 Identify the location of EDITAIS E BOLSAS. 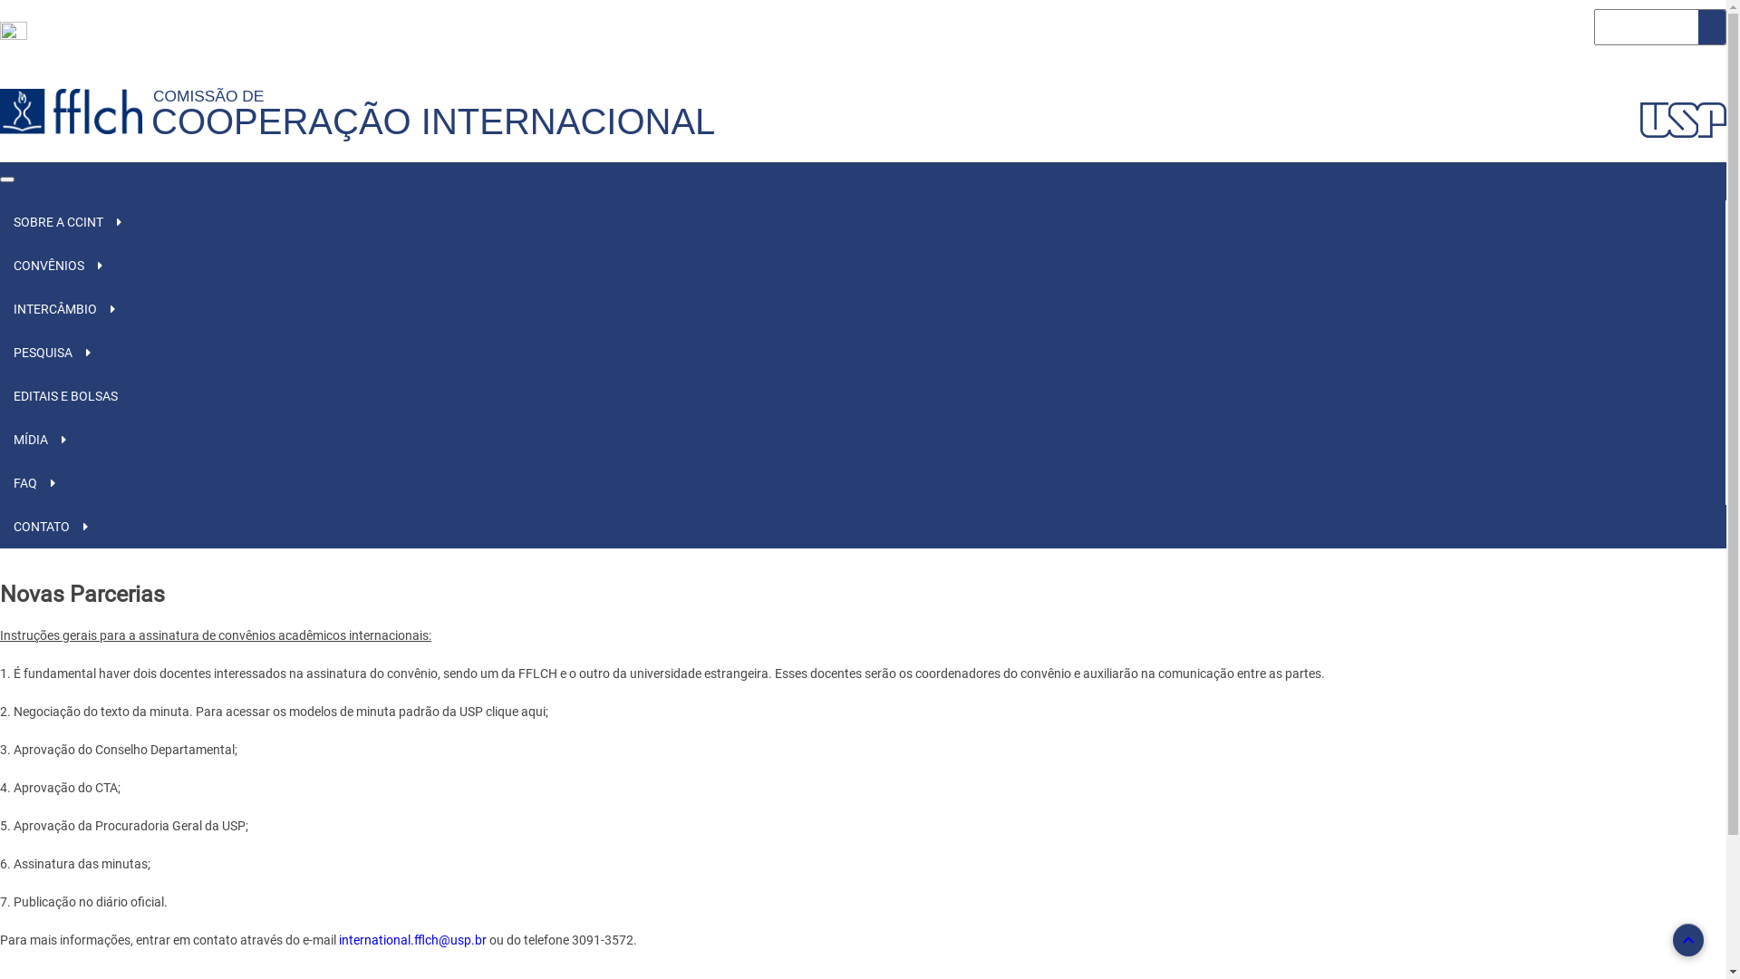
(863, 396).